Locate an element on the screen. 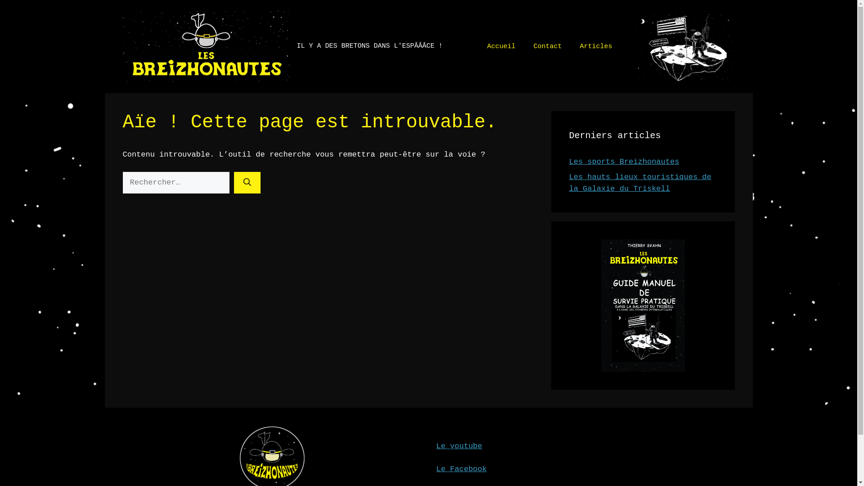  Contact is located at coordinates (547, 47).